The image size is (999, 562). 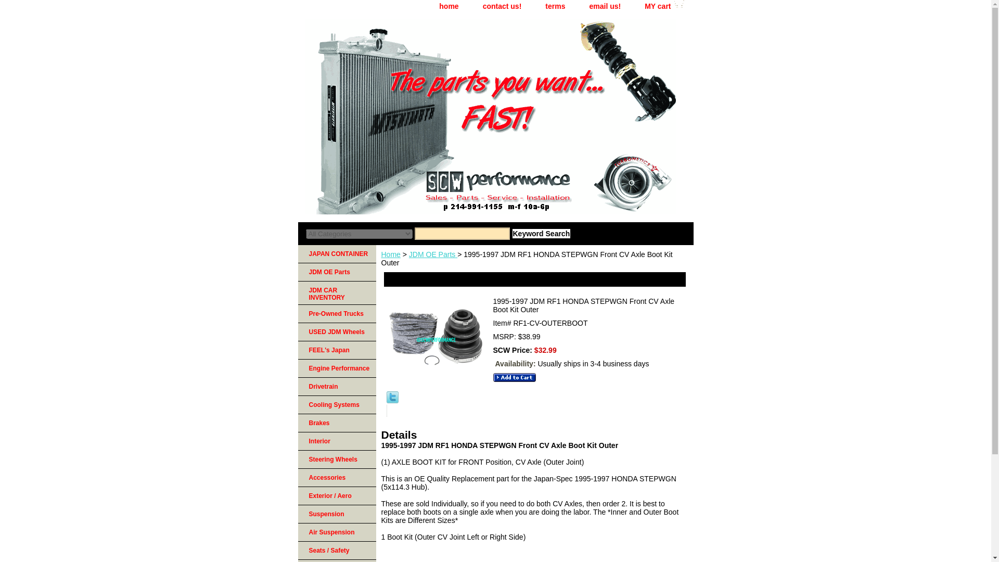 I want to click on Pre-Owned Trucks, so click(x=336, y=314).